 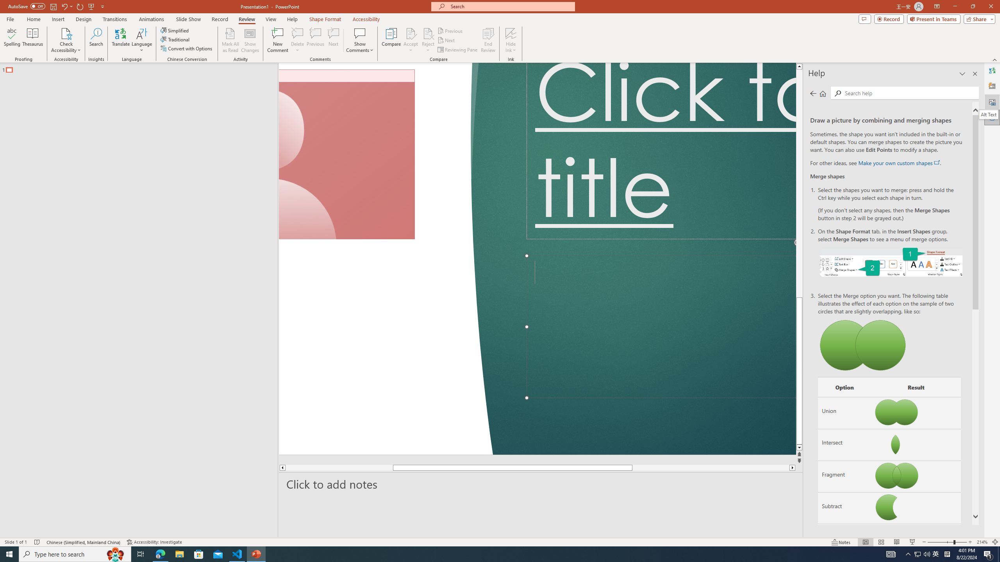 What do you see at coordinates (510, 6) in the screenshot?
I see `Microsoft search` at bounding box center [510, 6].